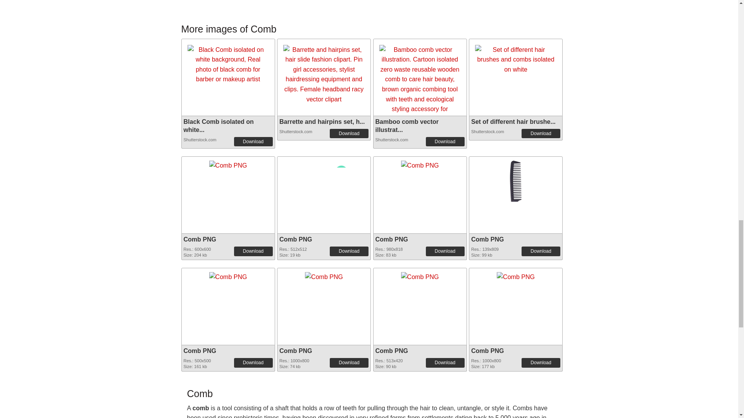 The width and height of the screenshot is (744, 418). I want to click on Download, so click(349, 251).